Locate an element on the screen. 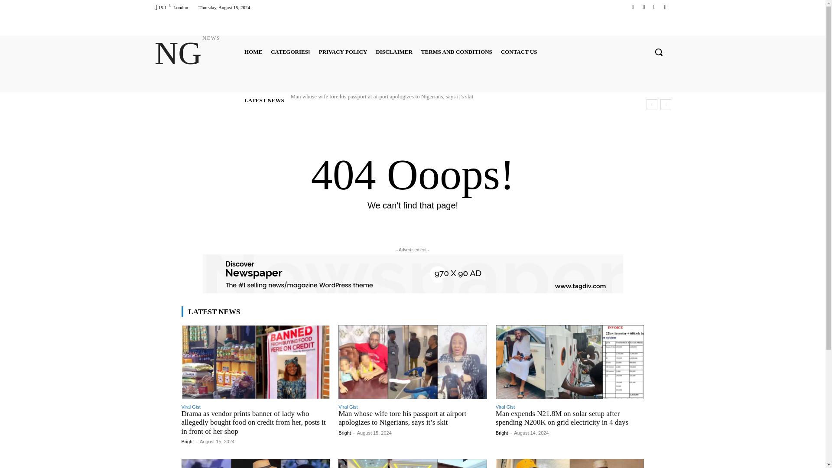 The width and height of the screenshot is (832, 468). Instagram is located at coordinates (643, 7).